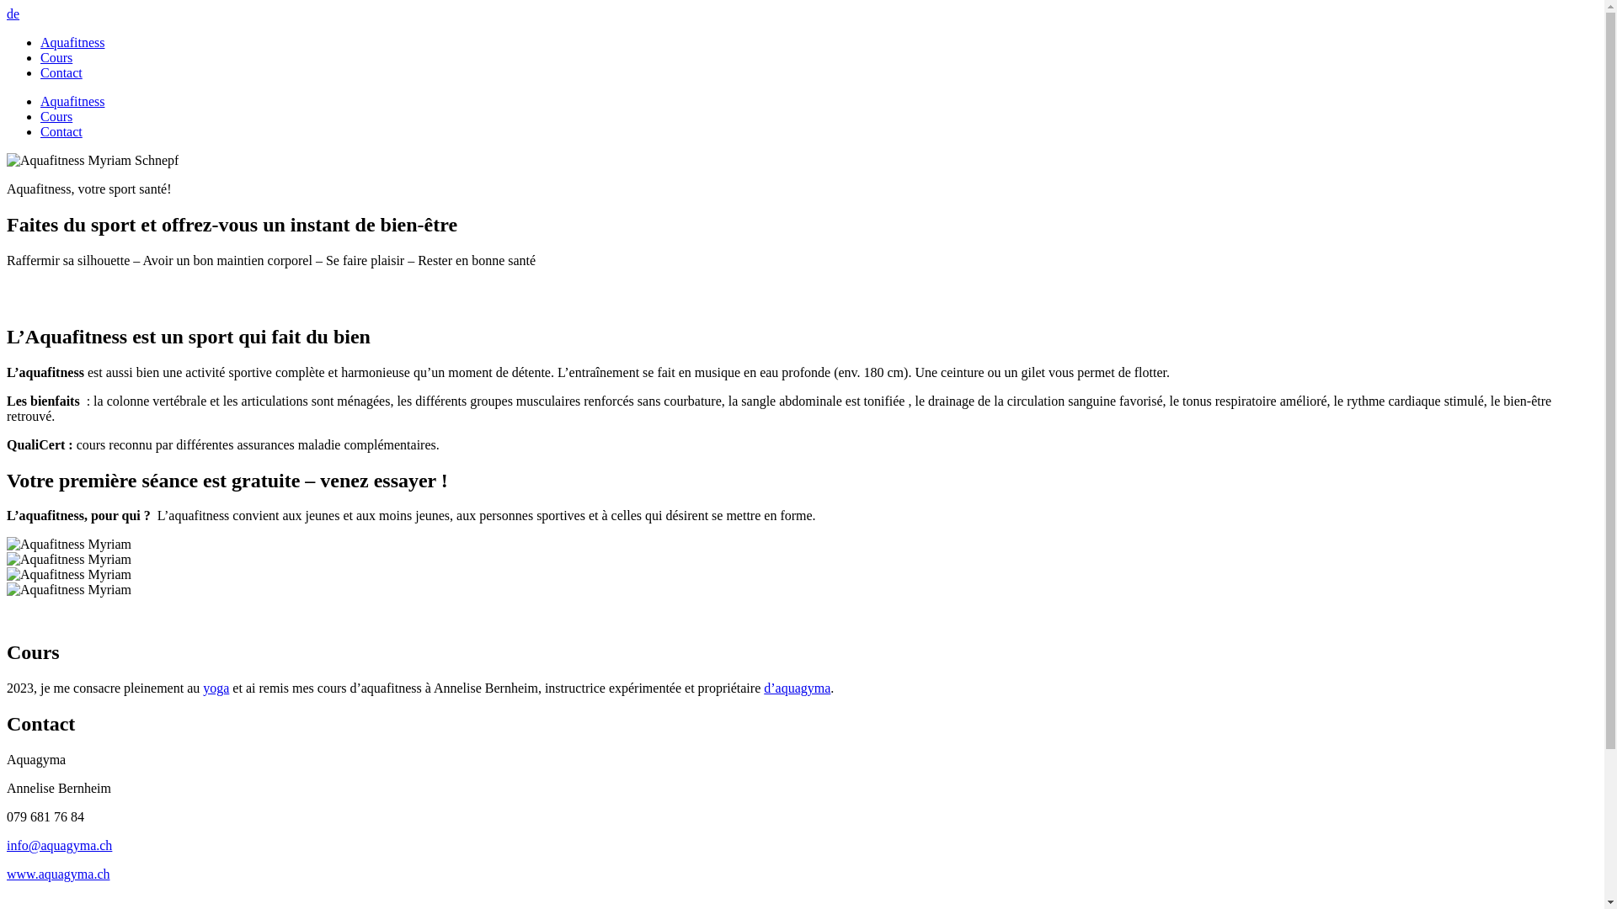 This screenshot has height=909, width=1617. What do you see at coordinates (69, 545) in the screenshot?
I see `Aquafitness Myriam` at bounding box center [69, 545].